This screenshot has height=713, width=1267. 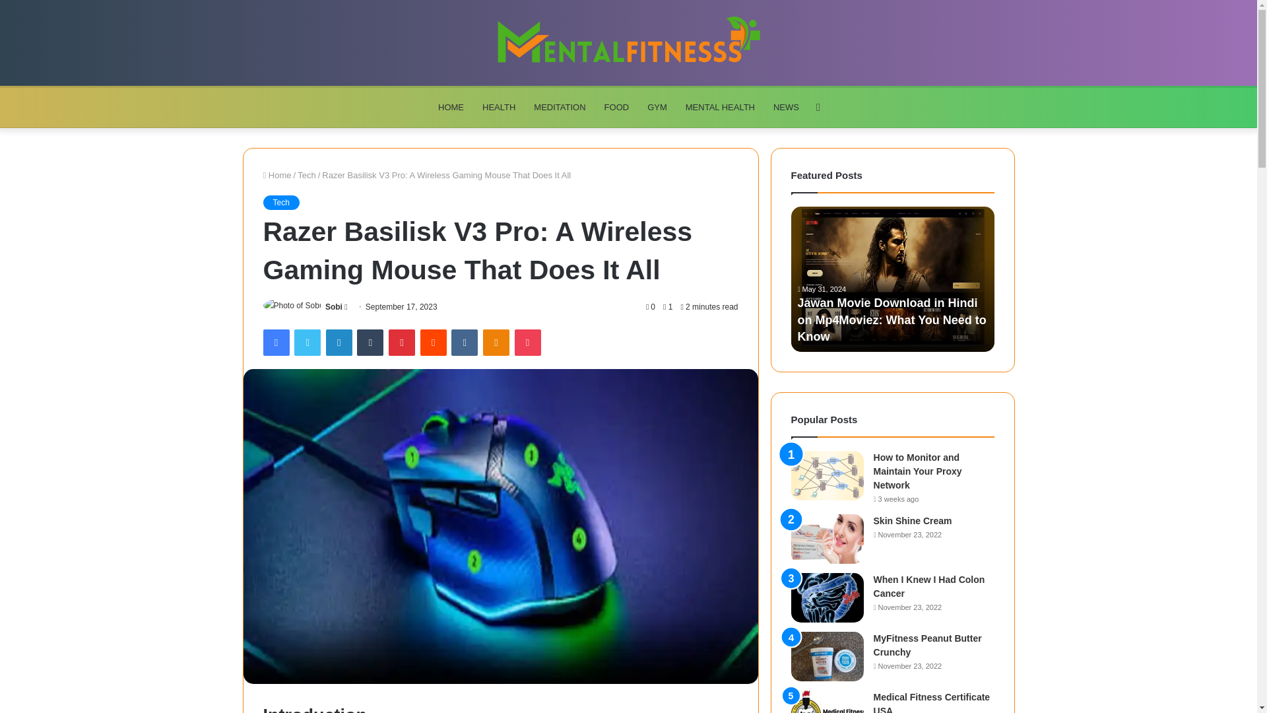 I want to click on Odnoklassniki, so click(x=496, y=342).